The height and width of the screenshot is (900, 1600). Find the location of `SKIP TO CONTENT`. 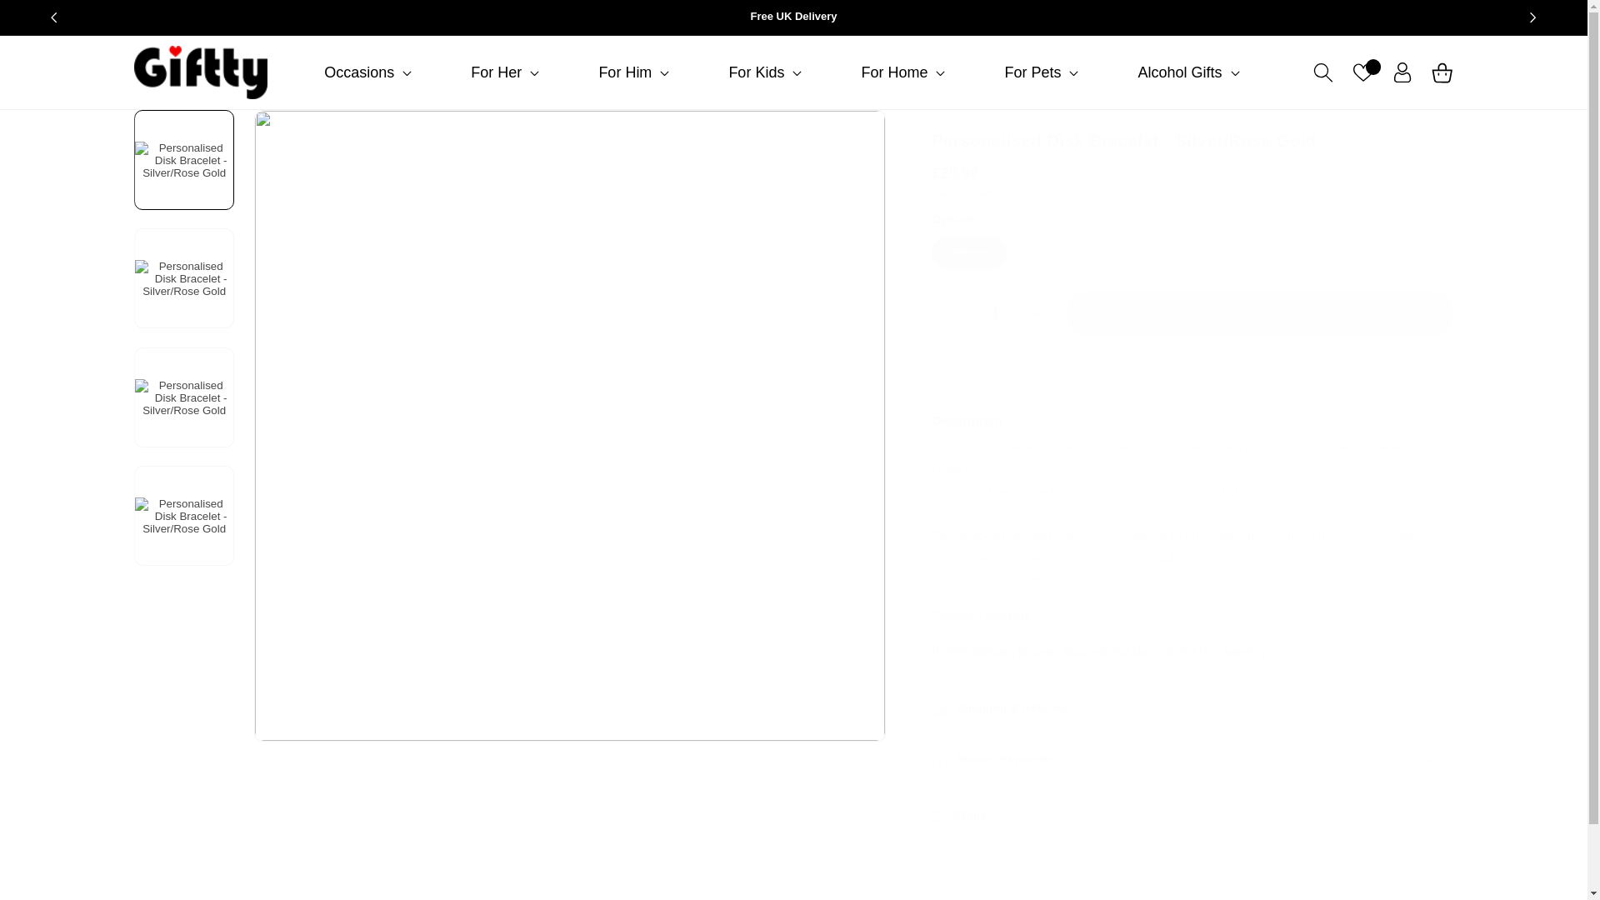

SKIP TO CONTENT is located at coordinates (55, 22).